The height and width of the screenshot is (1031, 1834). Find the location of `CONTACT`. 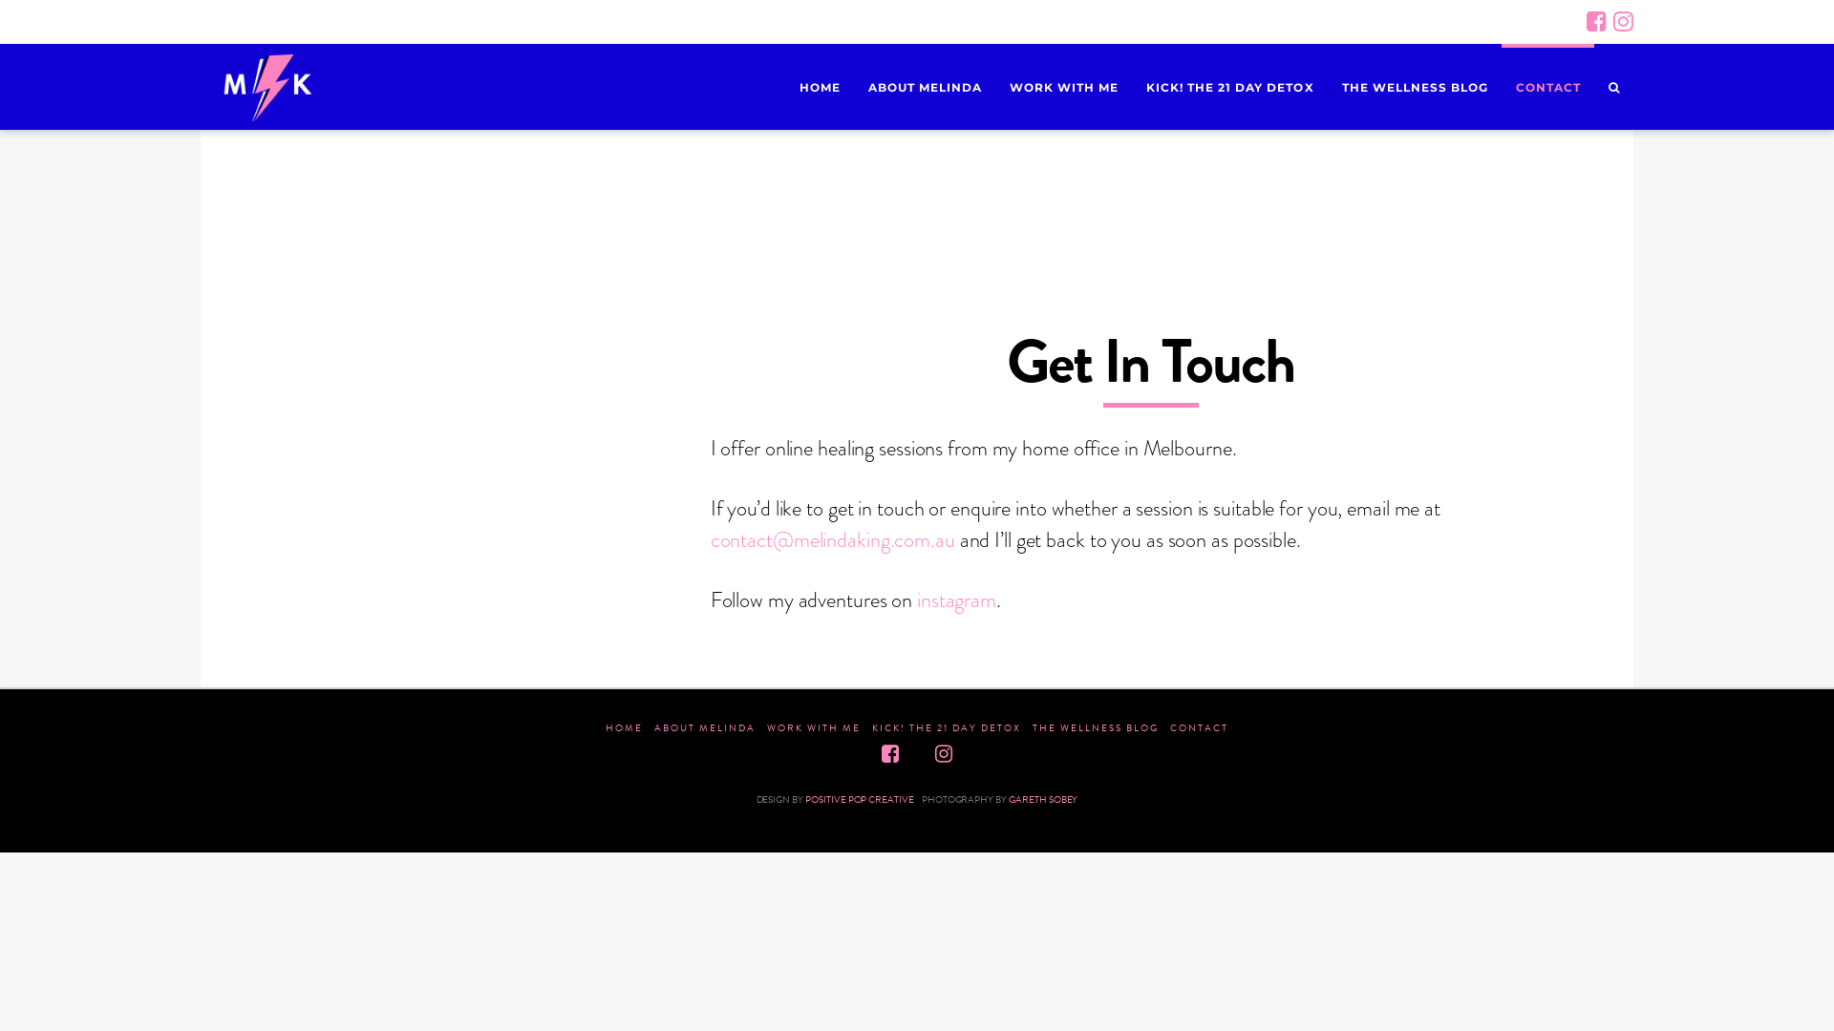

CONTACT is located at coordinates (1547, 87).